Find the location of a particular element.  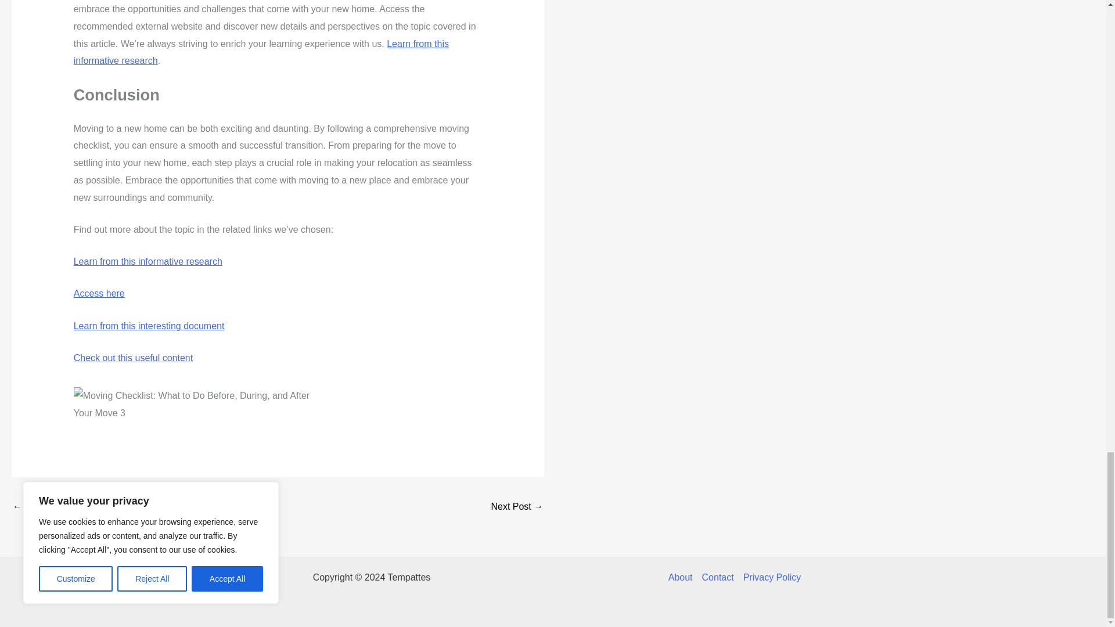

State-of-the-Art Facilities at the Netball Academy is located at coordinates (46, 507).